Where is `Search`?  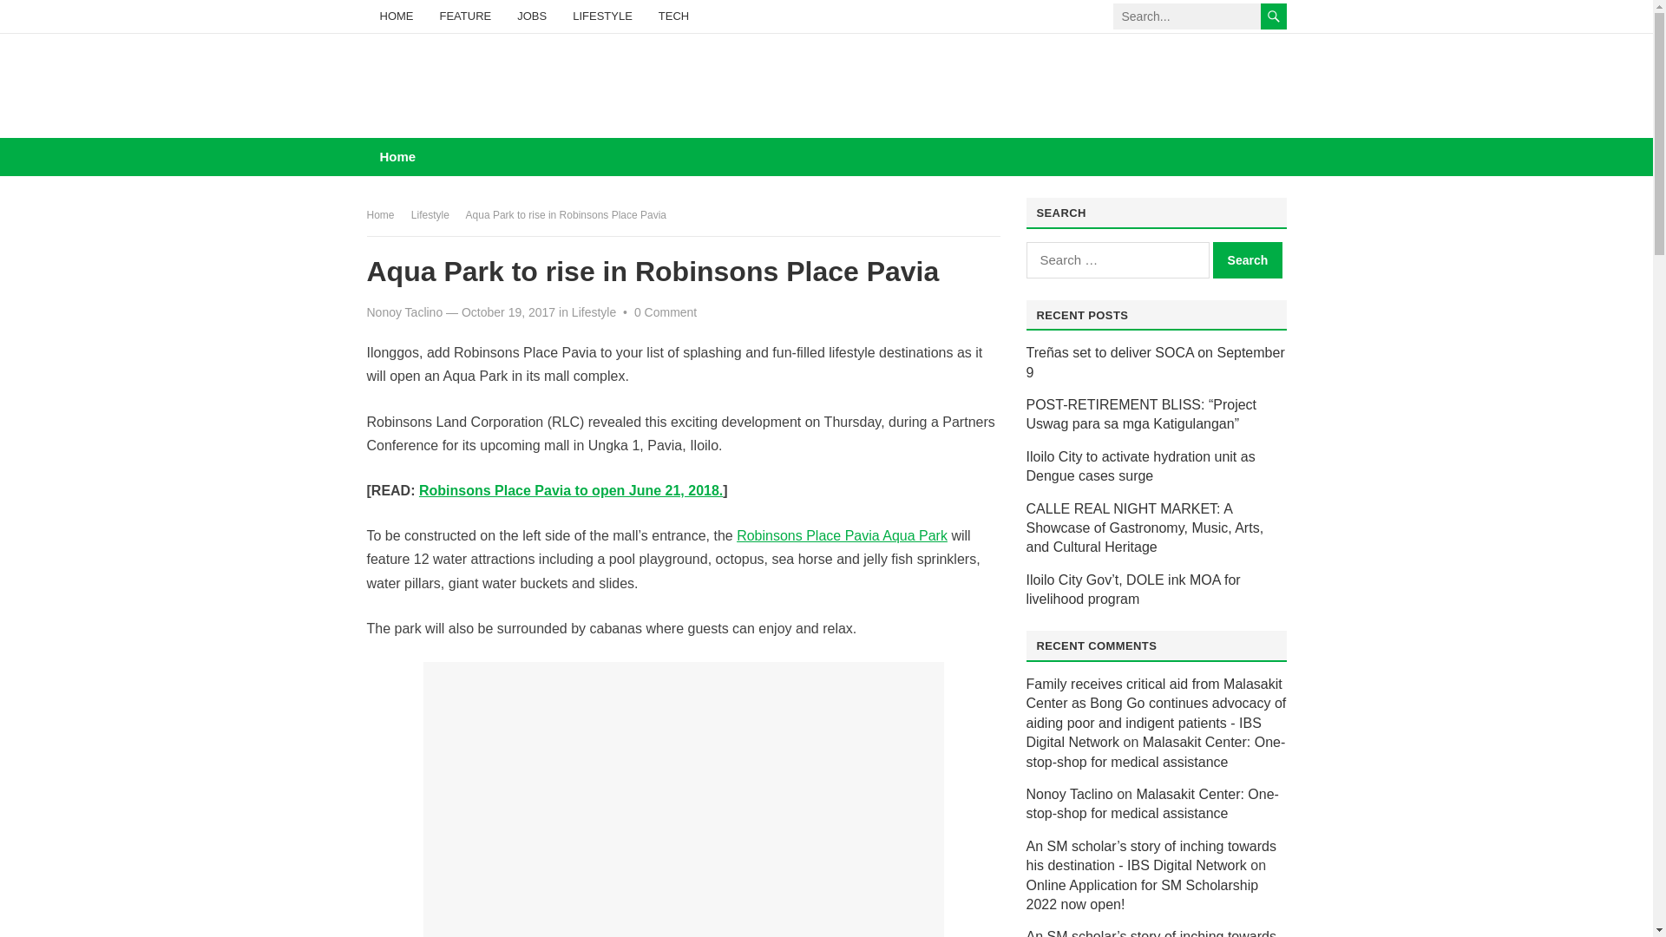 Search is located at coordinates (1248, 259).